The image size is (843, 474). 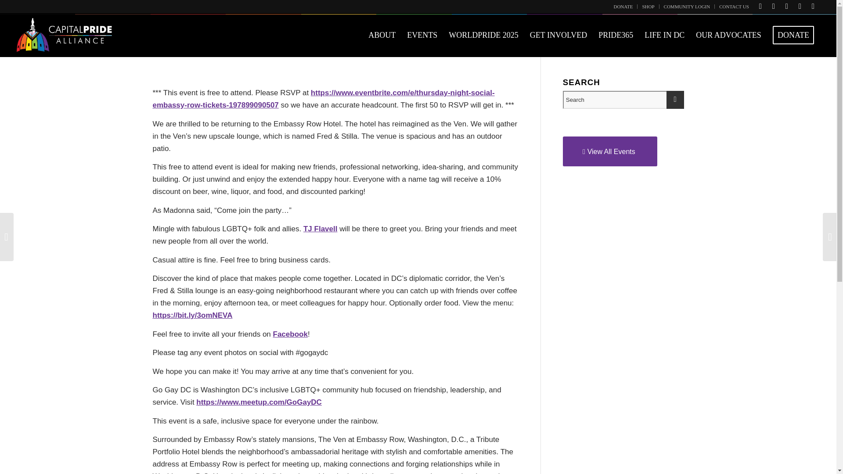 I want to click on Youtube, so click(x=787, y=7).